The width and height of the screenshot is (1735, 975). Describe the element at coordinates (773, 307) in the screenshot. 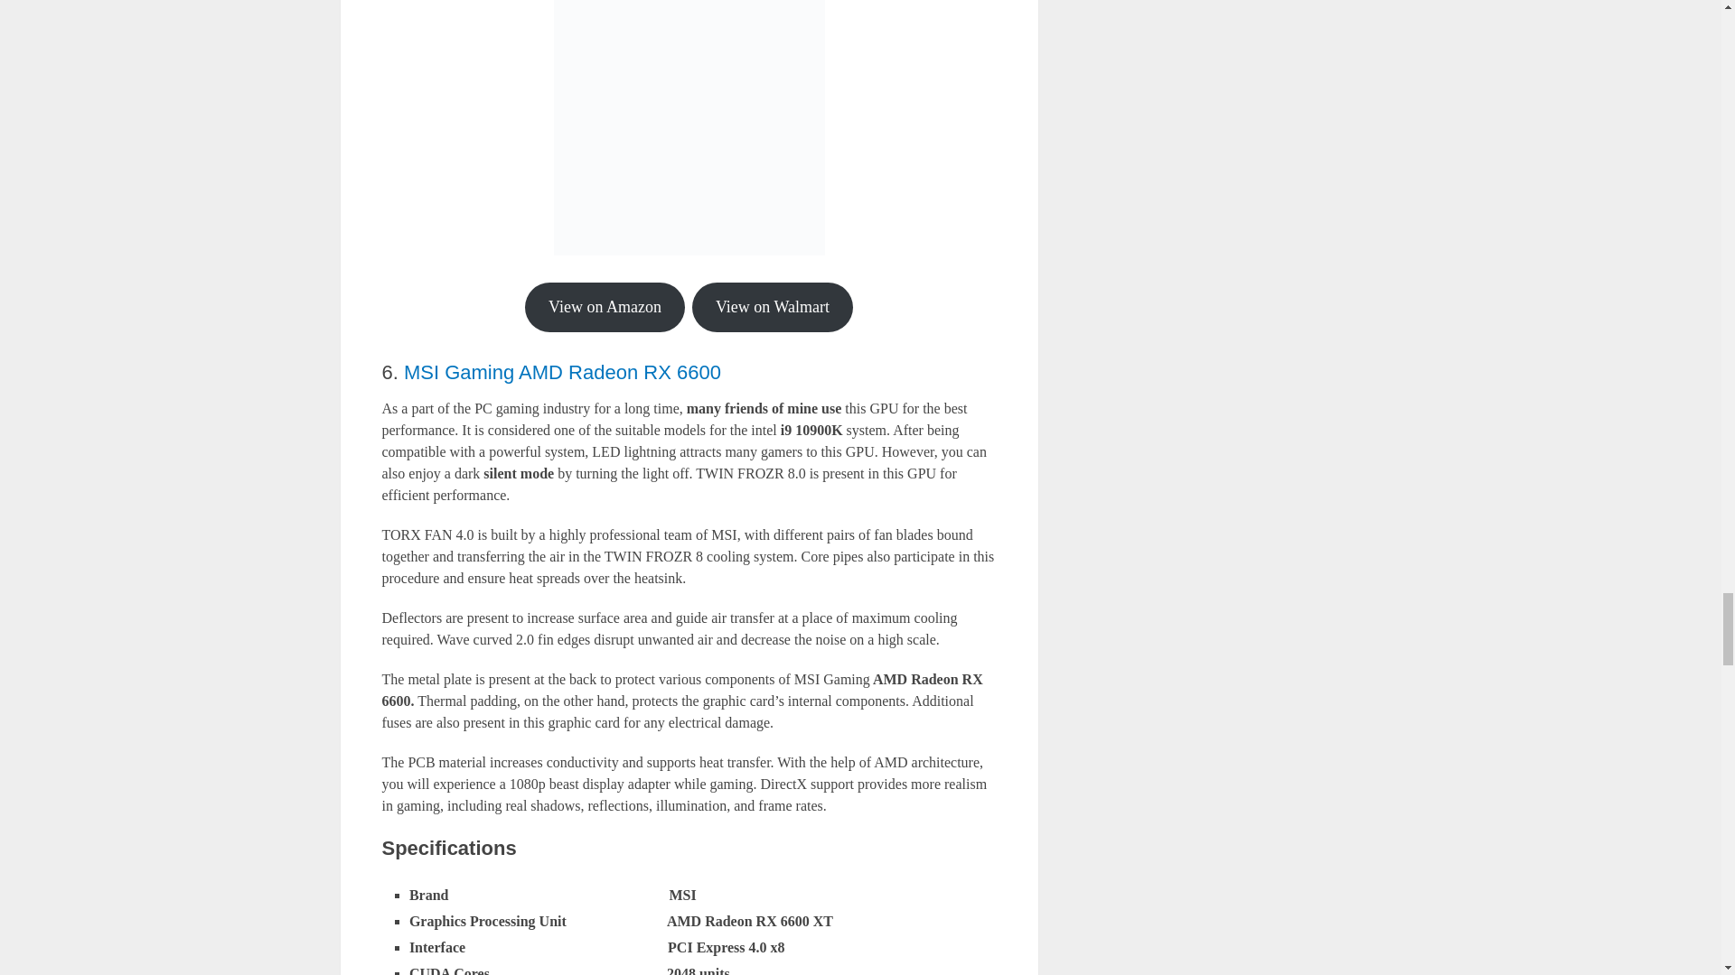

I see `View on Walmart` at that location.